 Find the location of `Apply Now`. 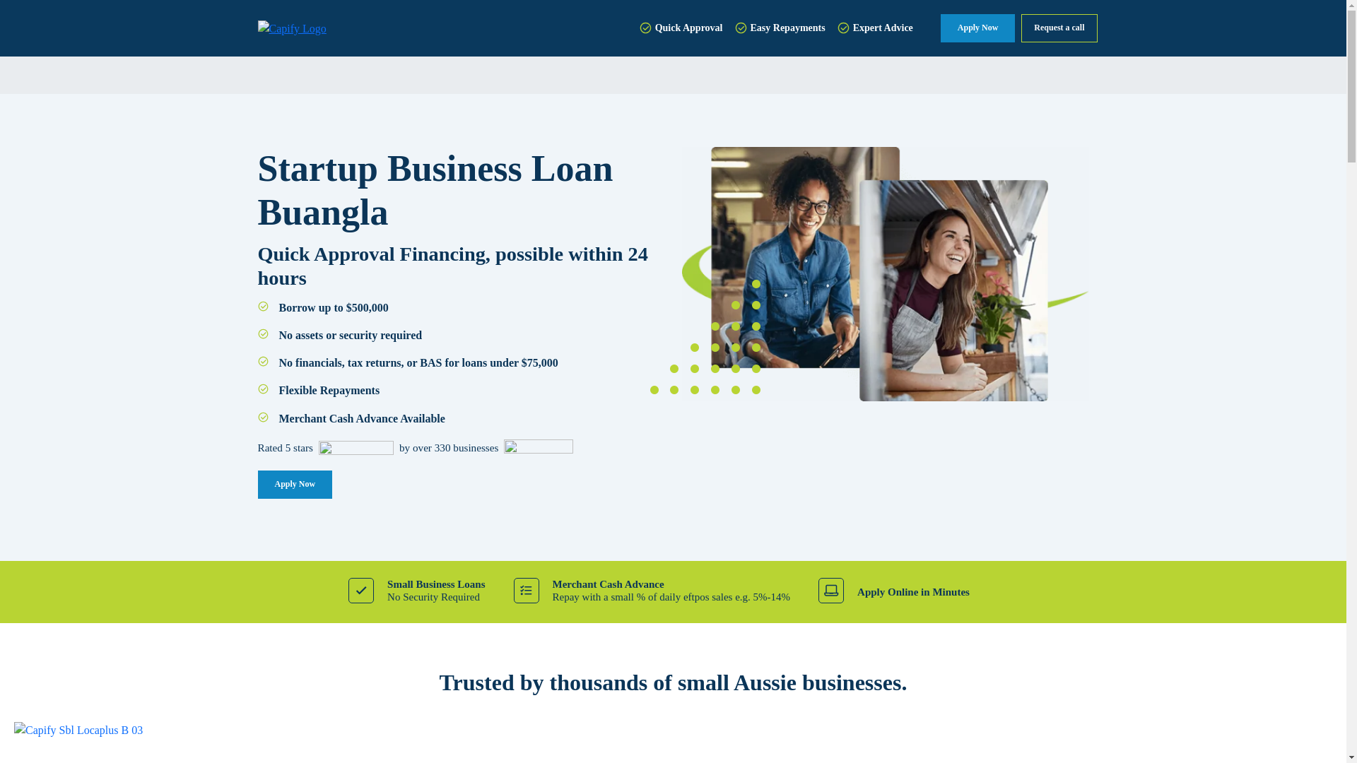

Apply Now is located at coordinates (977, 28).